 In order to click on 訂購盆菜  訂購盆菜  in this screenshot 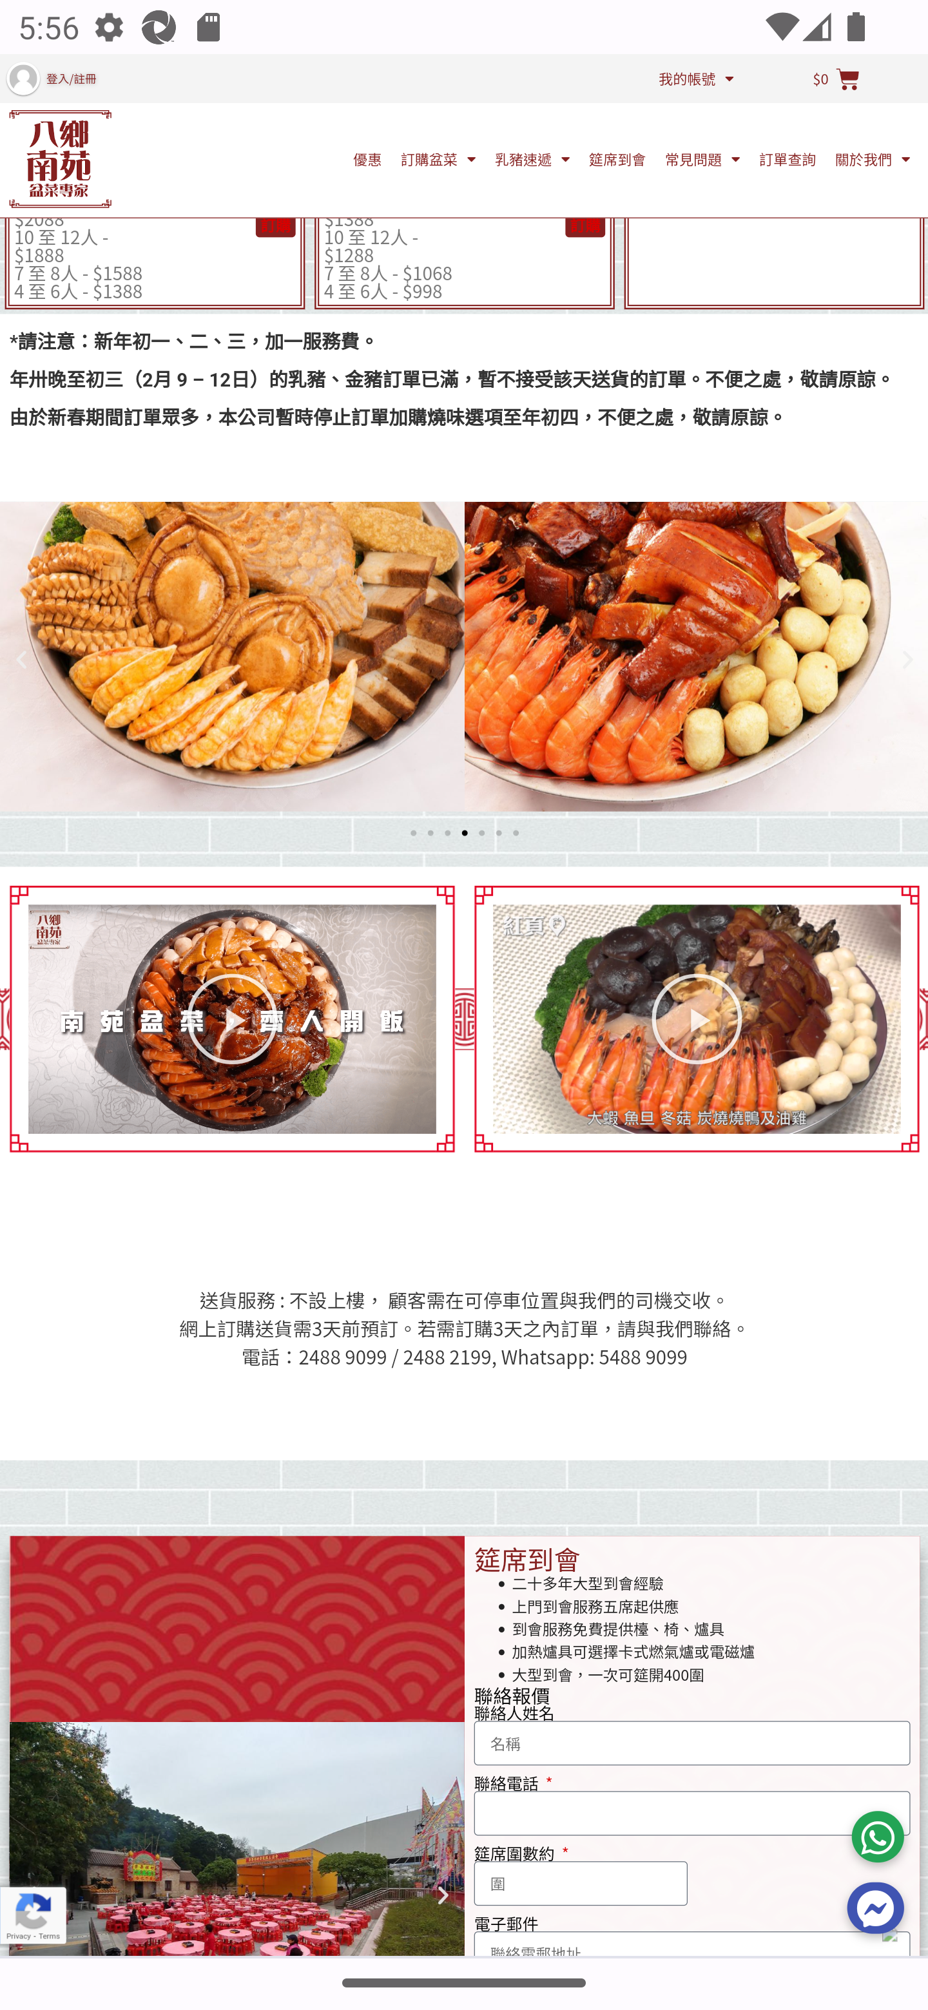, I will do `click(438, 158)`.